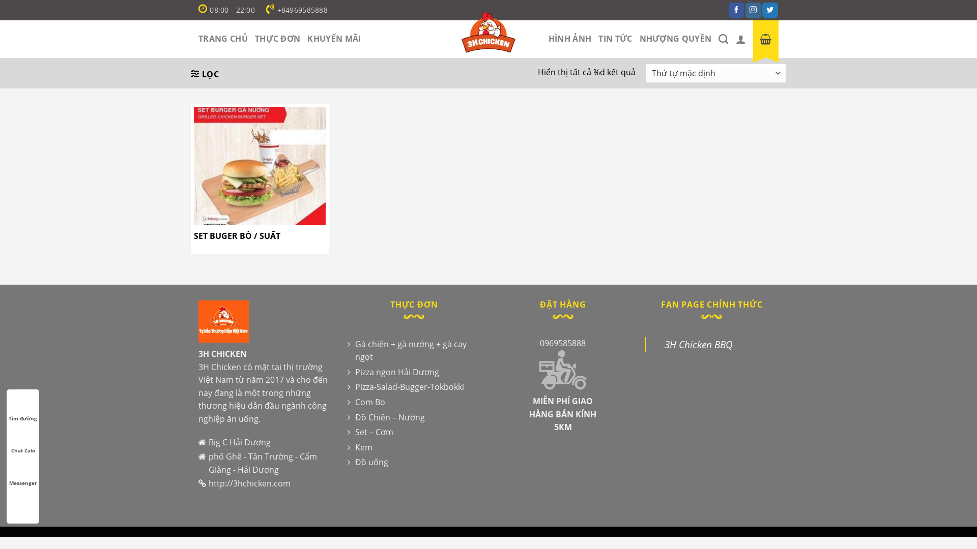  Describe the element at coordinates (405, 387) in the screenshot. I see `Pizza-Salad-Bugger-Tokbokki` at that location.